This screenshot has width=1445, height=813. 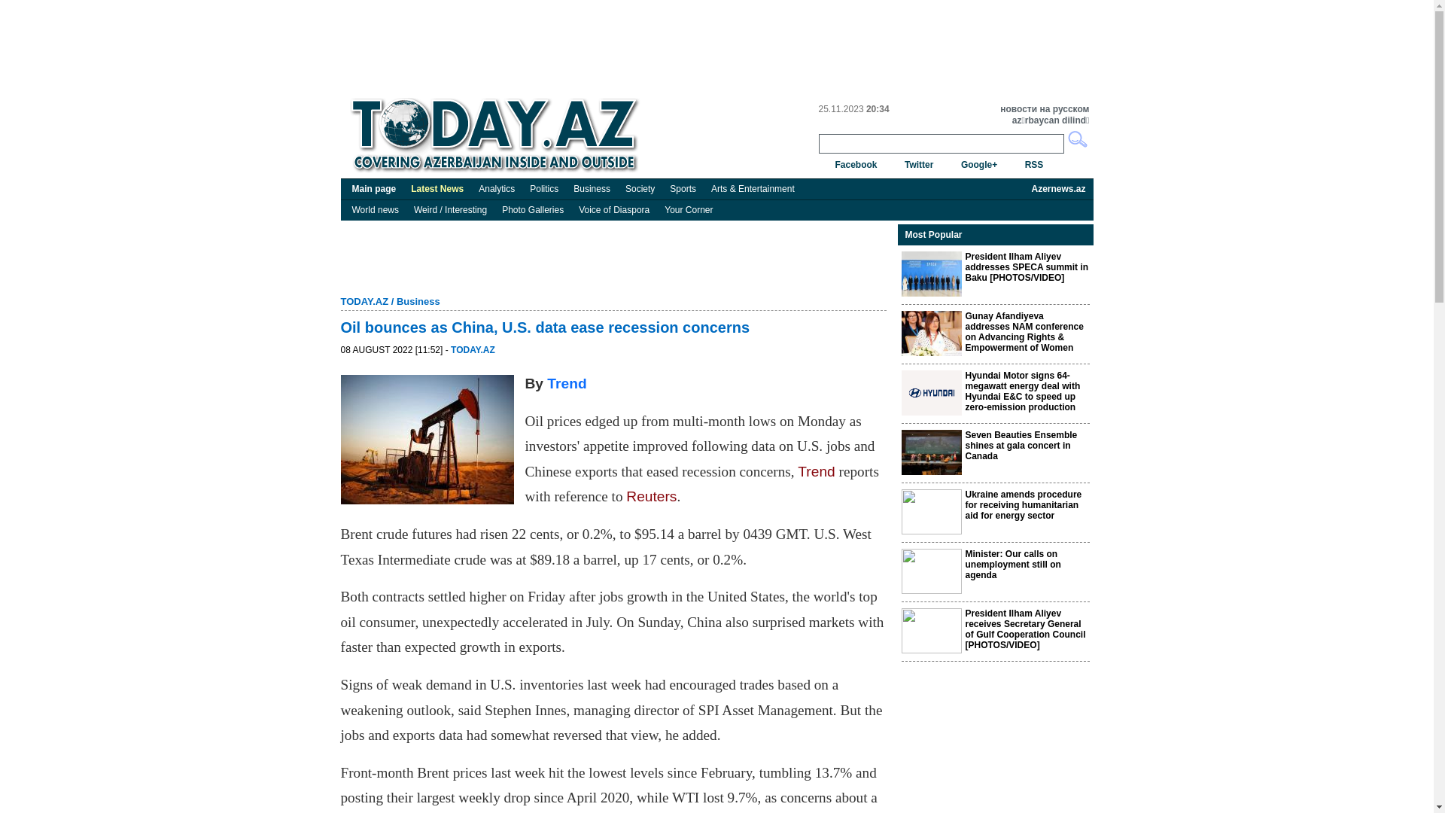 What do you see at coordinates (533, 210) in the screenshot?
I see `Photo Galleries` at bounding box center [533, 210].